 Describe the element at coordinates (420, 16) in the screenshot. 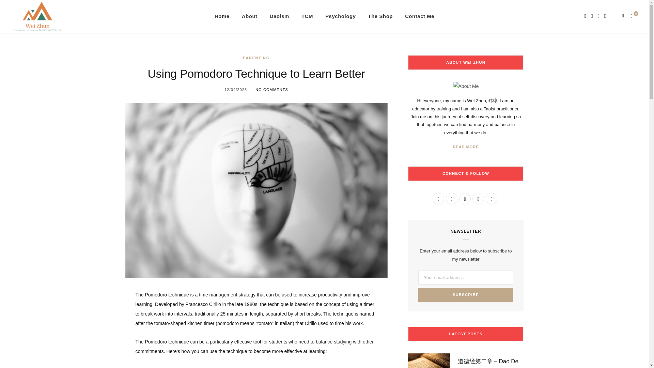

I see `Contact Me` at that location.